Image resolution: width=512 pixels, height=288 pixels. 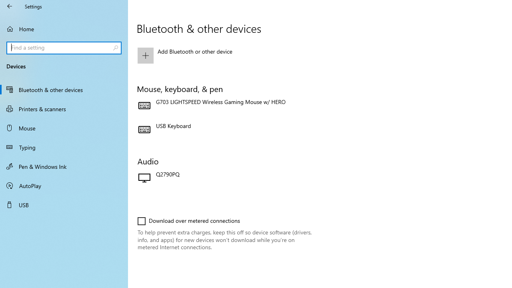 What do you see at coordinates (189, 221) in the screenshot?
I see `Download over metered connections` at bounding box center [189, 221].